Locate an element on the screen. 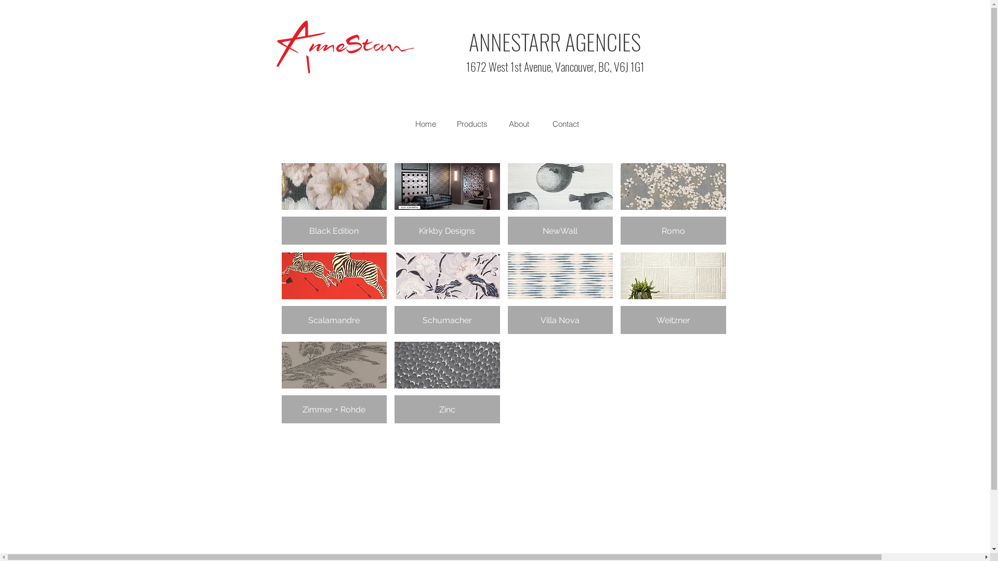 This screenshot has height=561, width=998. Romo is located at coordinates (674, 204).